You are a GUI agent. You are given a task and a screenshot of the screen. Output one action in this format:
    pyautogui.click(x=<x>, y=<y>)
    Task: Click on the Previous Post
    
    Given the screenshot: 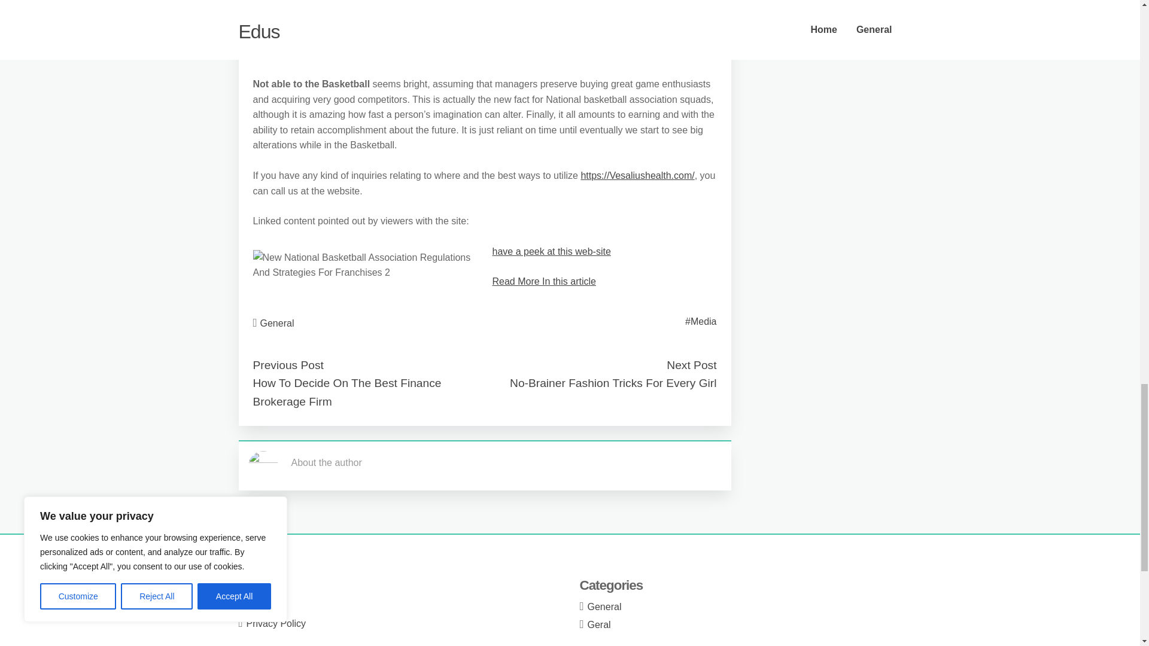 What is the action you would take?
    pyautogui.click(x=287, y=365)
    